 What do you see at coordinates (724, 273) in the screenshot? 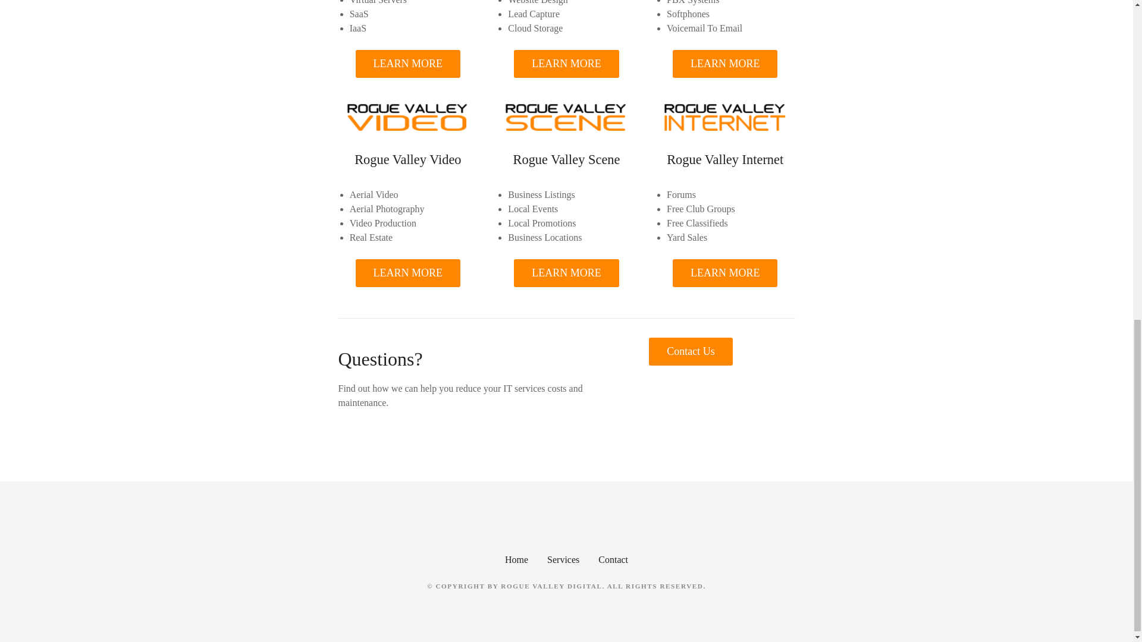
I see `LEARN MORE` at bounding box center [724, 273].